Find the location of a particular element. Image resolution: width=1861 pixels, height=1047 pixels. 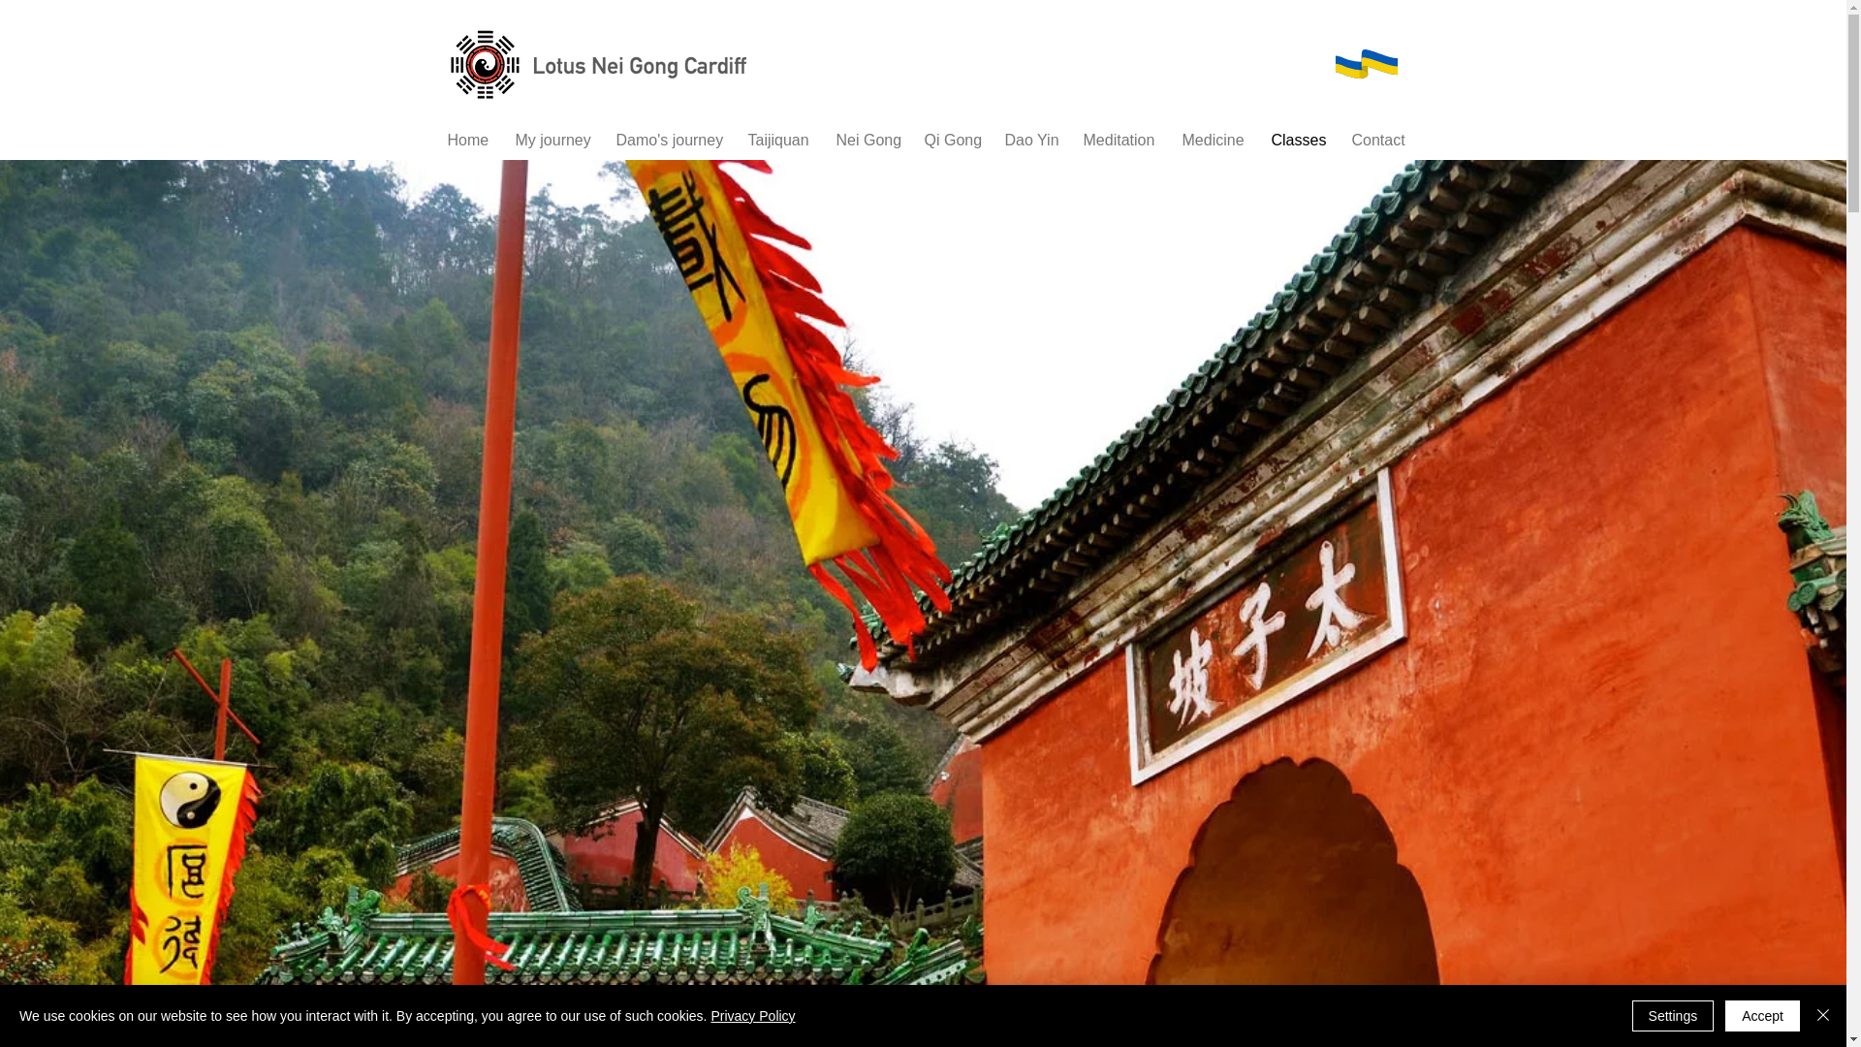

Privacy Policy is located at coordinates (752, 1016).